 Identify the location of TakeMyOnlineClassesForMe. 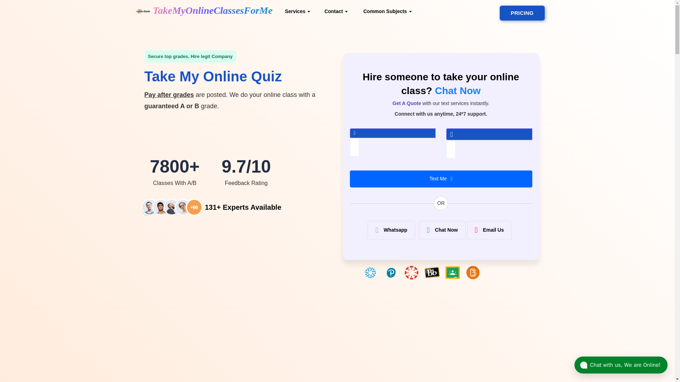
(204, 11).